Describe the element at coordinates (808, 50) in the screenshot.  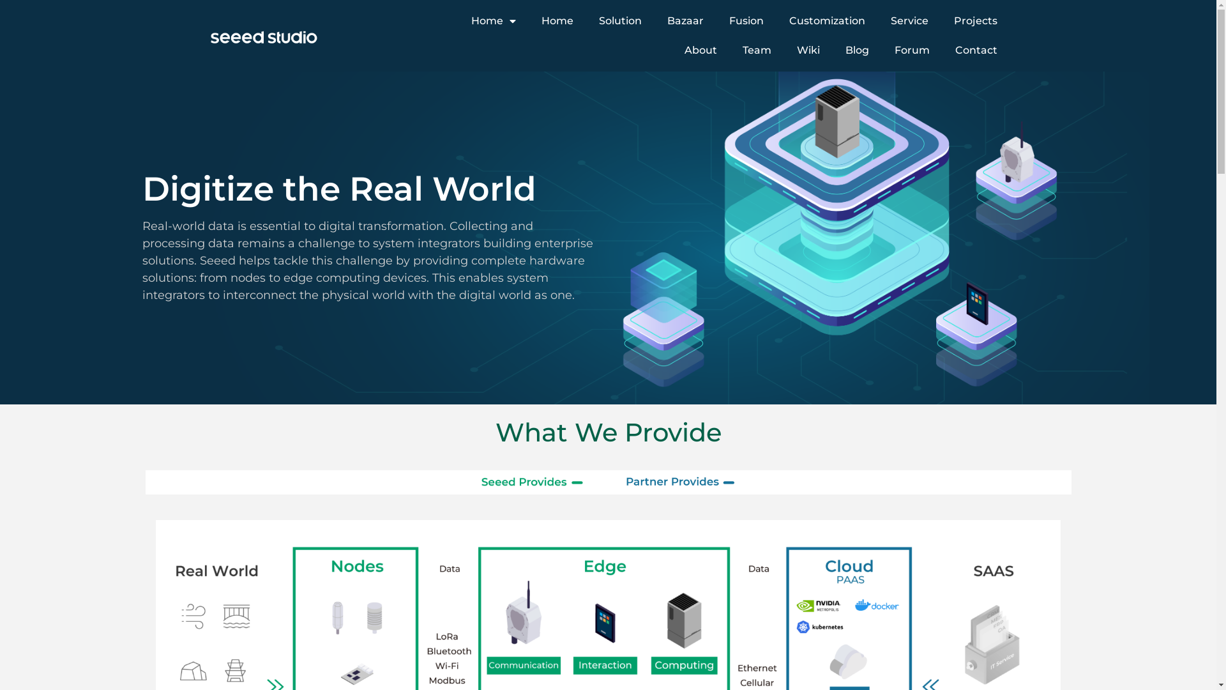
I see `Wiki` at that location.